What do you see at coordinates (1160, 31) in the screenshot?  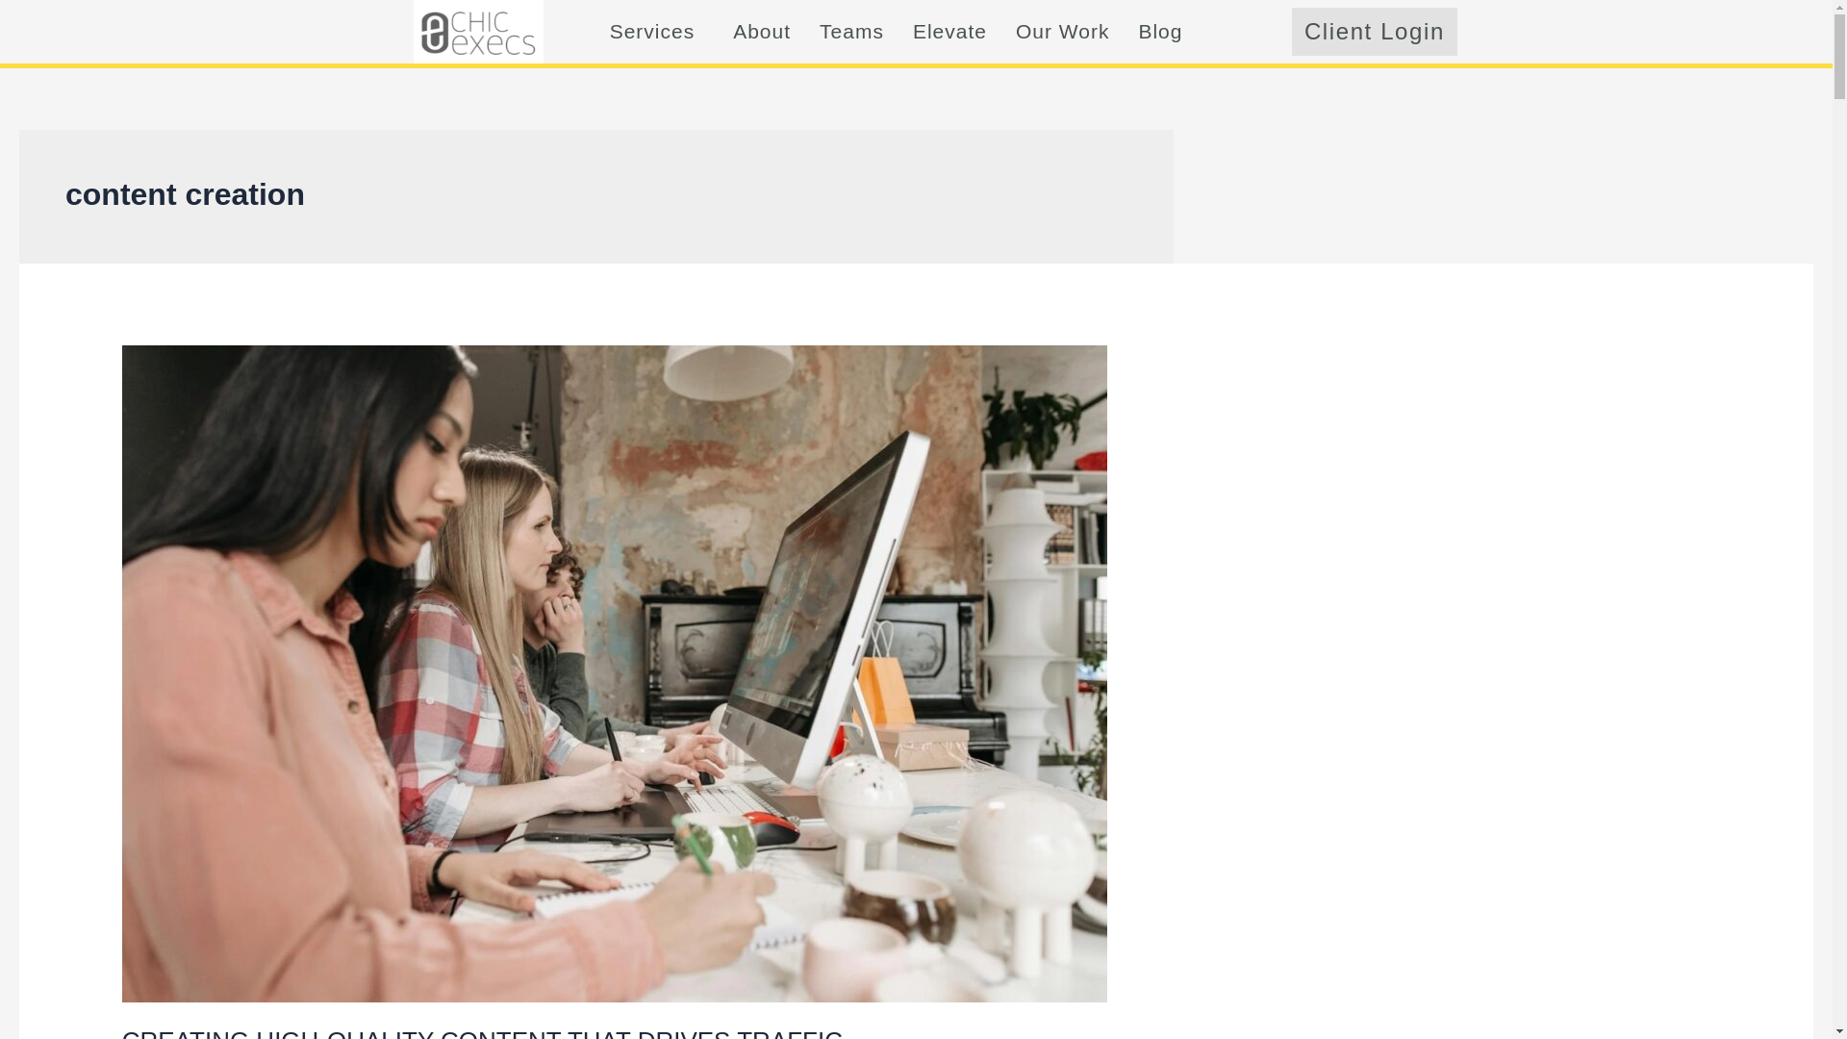 I see `Blog` at bounding box center [1160, 31].